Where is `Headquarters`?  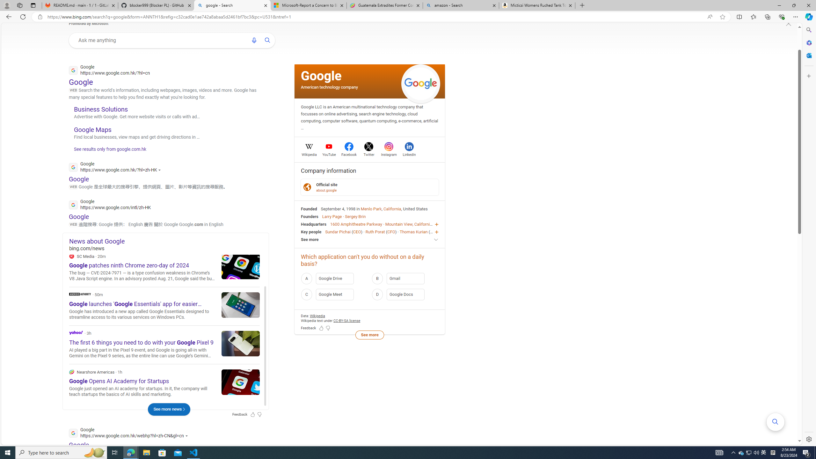 Headquarters is located at coordinates (314, 224).